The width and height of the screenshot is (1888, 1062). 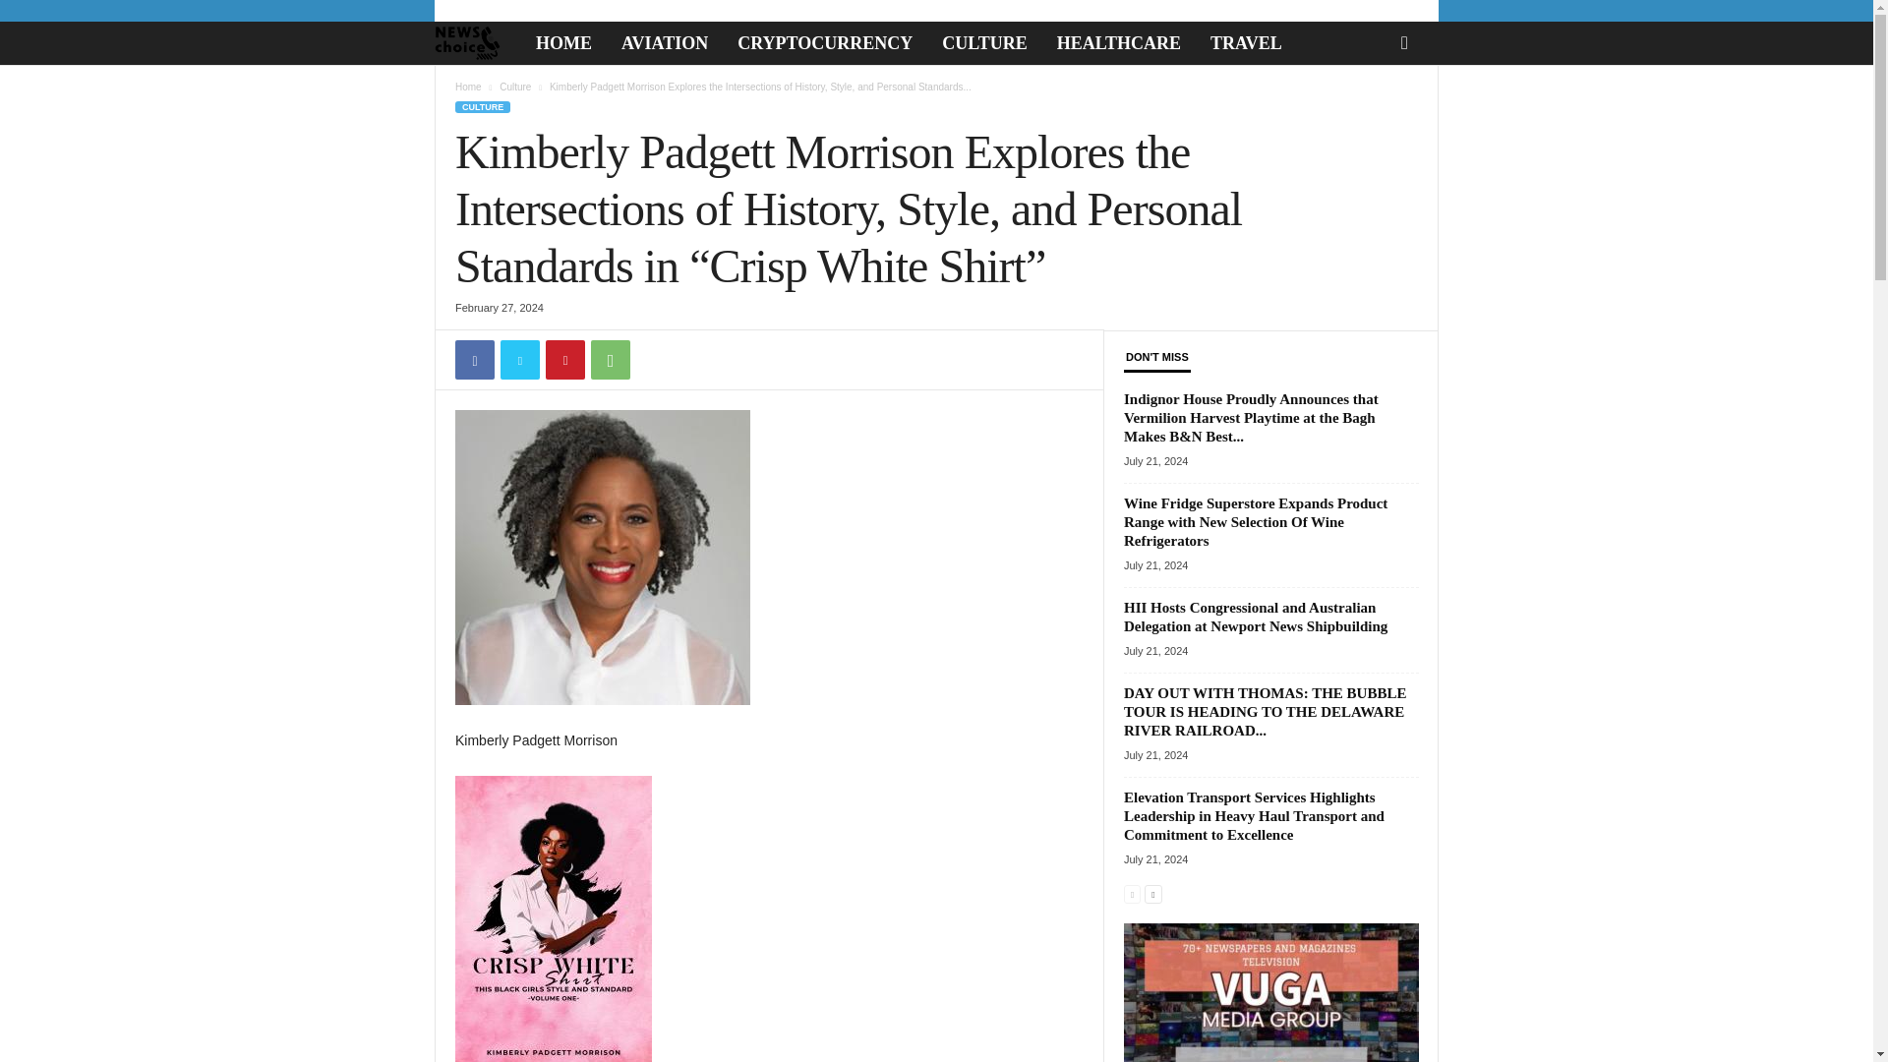 What do you see at coordinates (468, 87) in the screenshot?
I see `Home` at bounding box center [468, 87].